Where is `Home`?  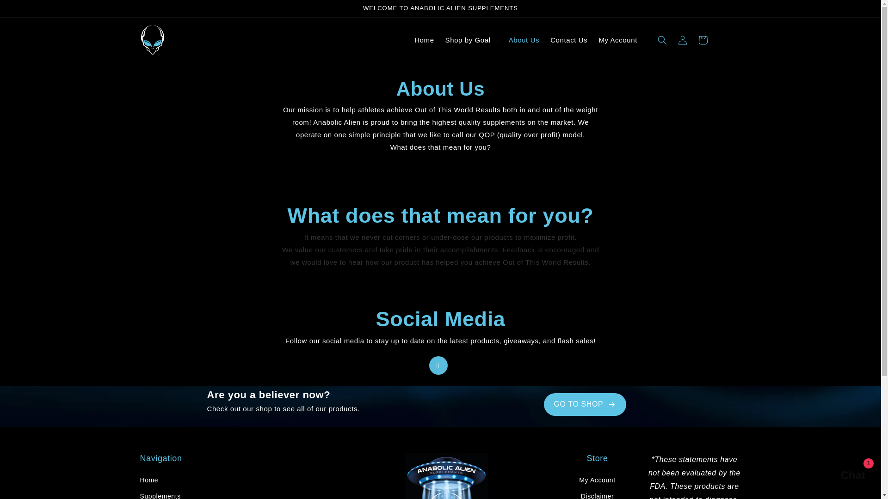 Home is located at coordinates (148, 481).